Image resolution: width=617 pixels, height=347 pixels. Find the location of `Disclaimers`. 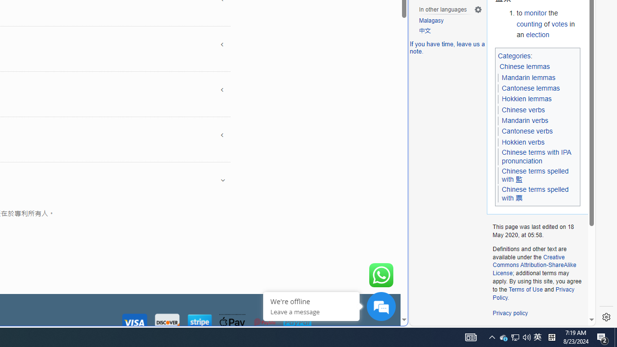

Disclaimers is located at coordinates (556, 331).